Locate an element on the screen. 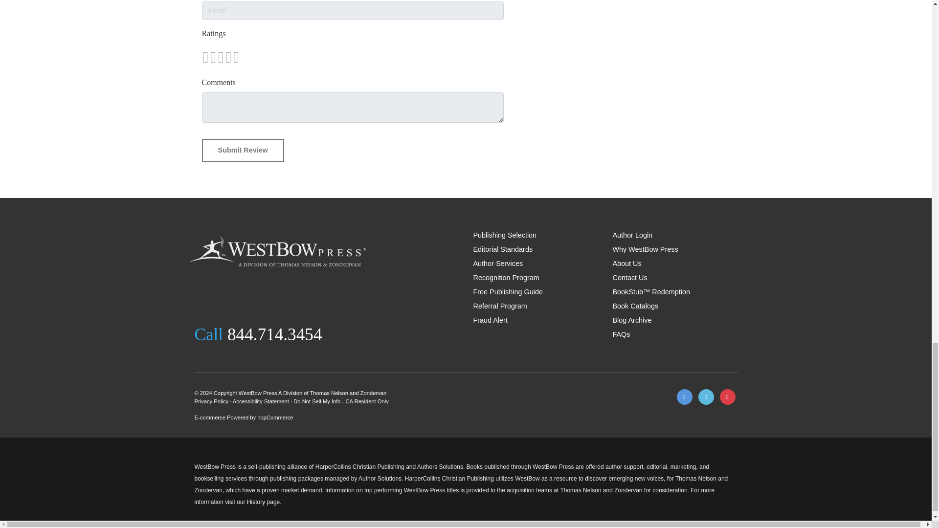 This screenshot has width=939, height=528. Why WestBow Press is located at coordinates (645, 249).